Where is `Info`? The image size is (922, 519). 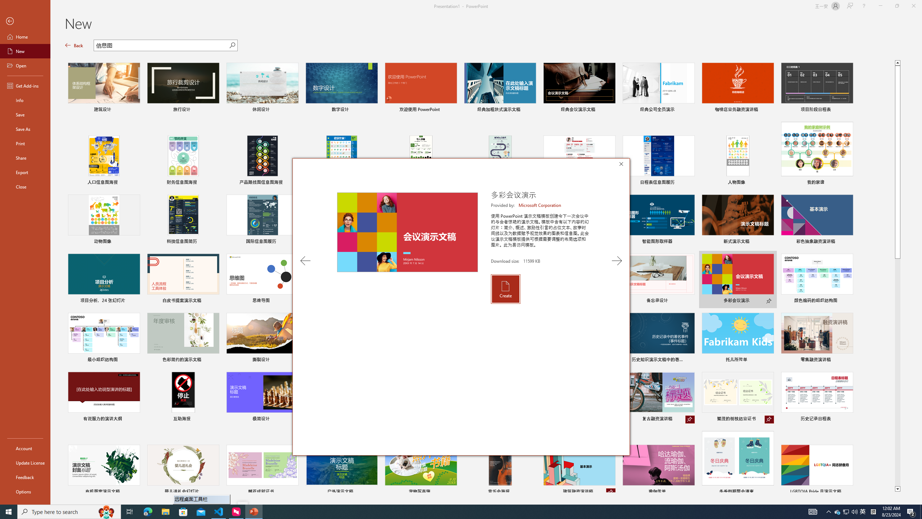
Info is located at coordinates (25, 100).